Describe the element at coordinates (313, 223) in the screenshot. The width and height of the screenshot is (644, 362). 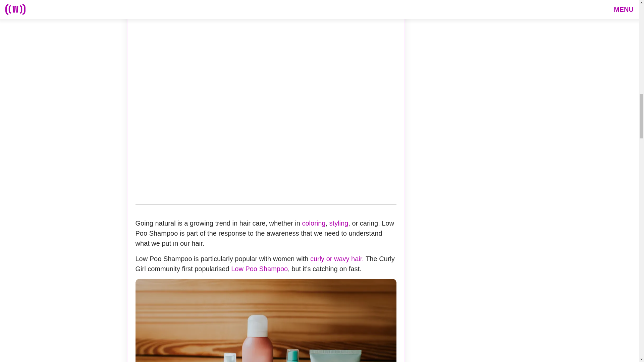
I see `coloring` at that location.